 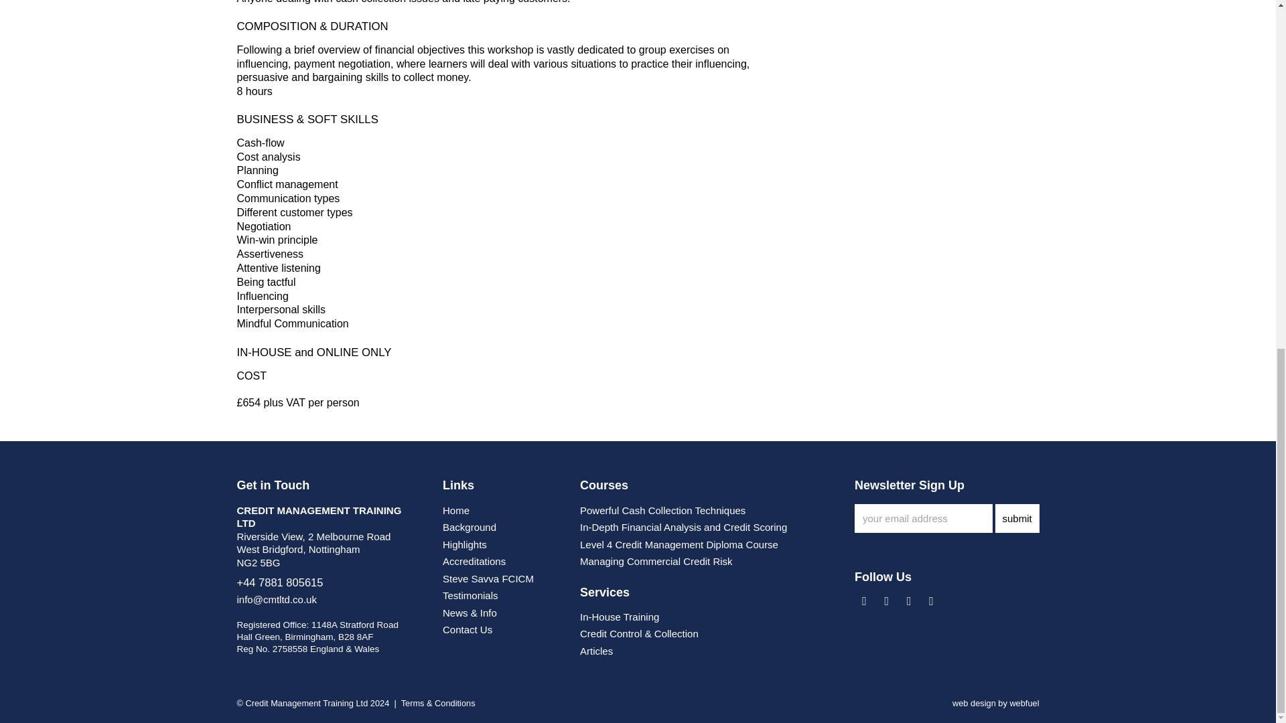 I want to click on Highlights, so click(x=465, y=544).